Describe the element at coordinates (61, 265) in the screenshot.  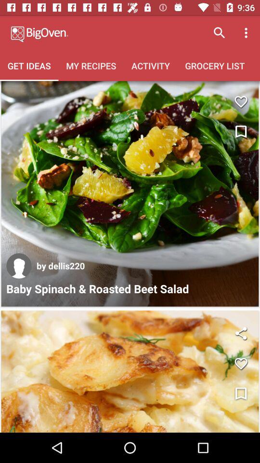
I see `open the by dellis220 item` at that location.